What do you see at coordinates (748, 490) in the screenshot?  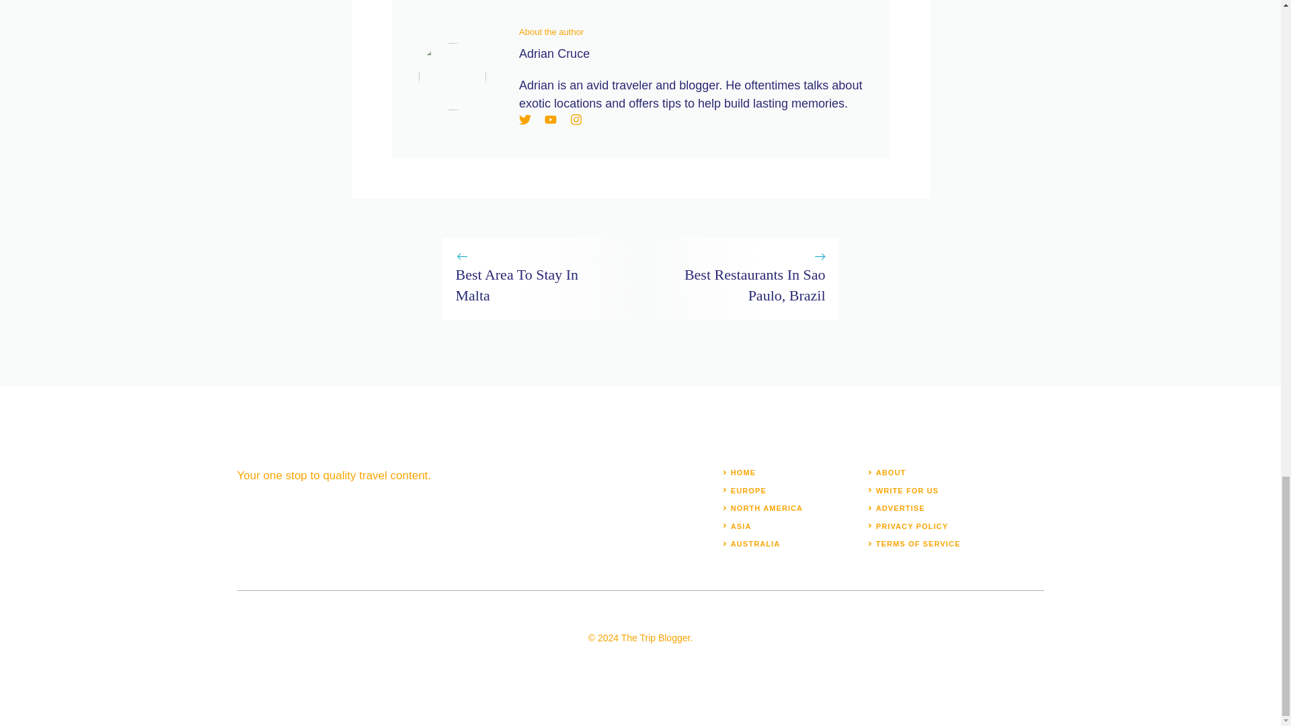 I see `EUROPE` at bounding box center [748, 490].